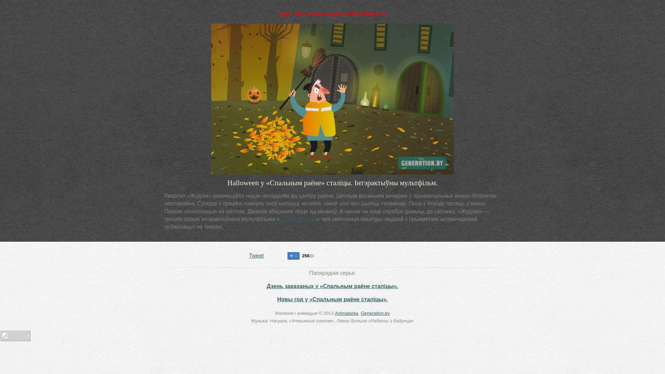 The width and height of the screenshot is (665, 374). I want to click on Generation.by, so click(375, 313).